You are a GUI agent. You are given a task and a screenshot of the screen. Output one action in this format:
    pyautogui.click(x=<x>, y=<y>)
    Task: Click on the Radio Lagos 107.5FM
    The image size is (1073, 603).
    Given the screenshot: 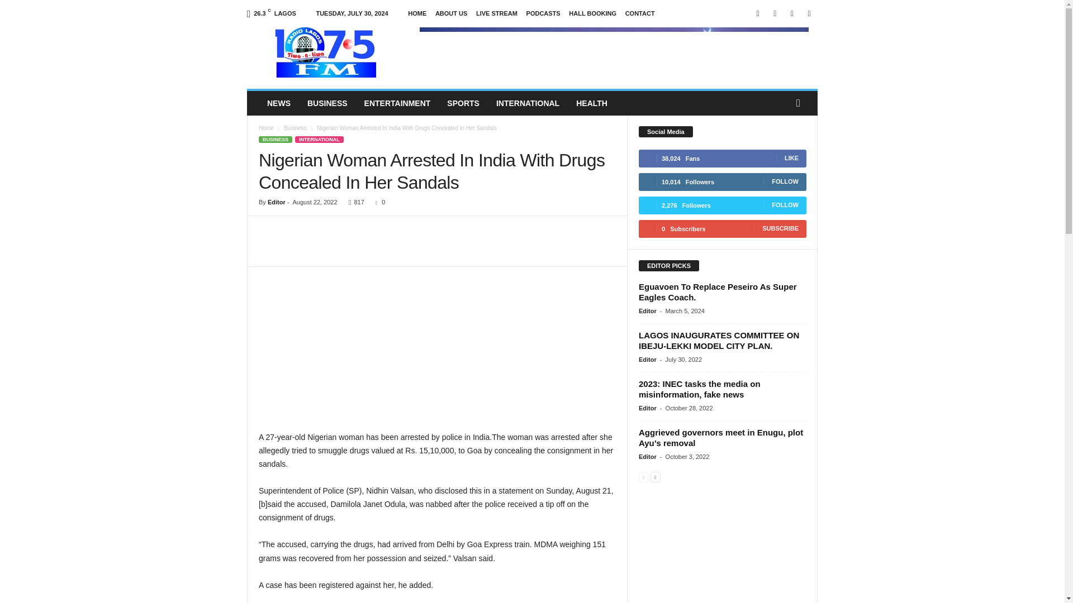 What is the action you would take?
    pyautogui.click(x=323, y=52)
    